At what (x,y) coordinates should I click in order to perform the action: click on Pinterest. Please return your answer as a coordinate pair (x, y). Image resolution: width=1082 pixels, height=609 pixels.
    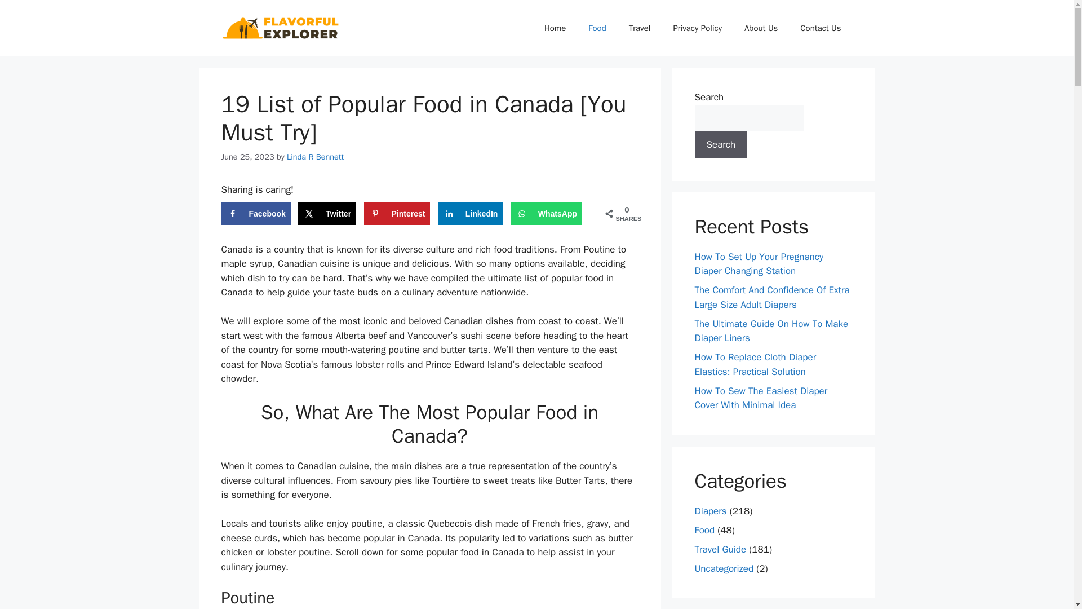
    Looking at the image, I should click on (397, 213).